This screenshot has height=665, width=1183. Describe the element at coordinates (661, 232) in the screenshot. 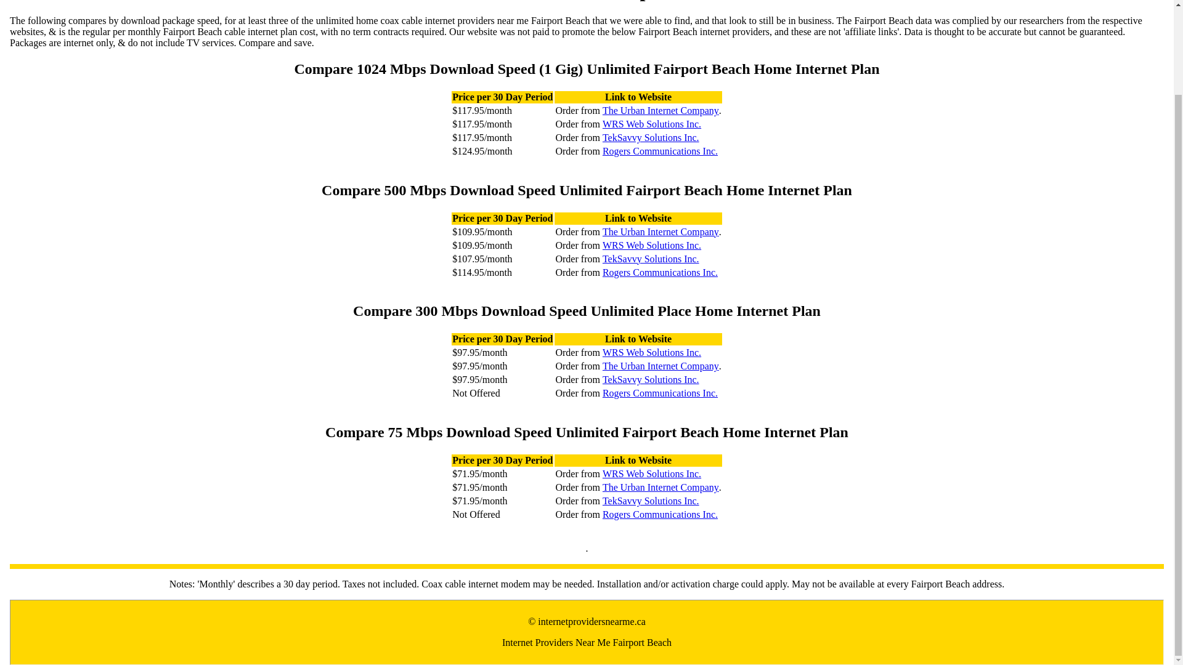

I see `The Urban Internet Company` at that location.